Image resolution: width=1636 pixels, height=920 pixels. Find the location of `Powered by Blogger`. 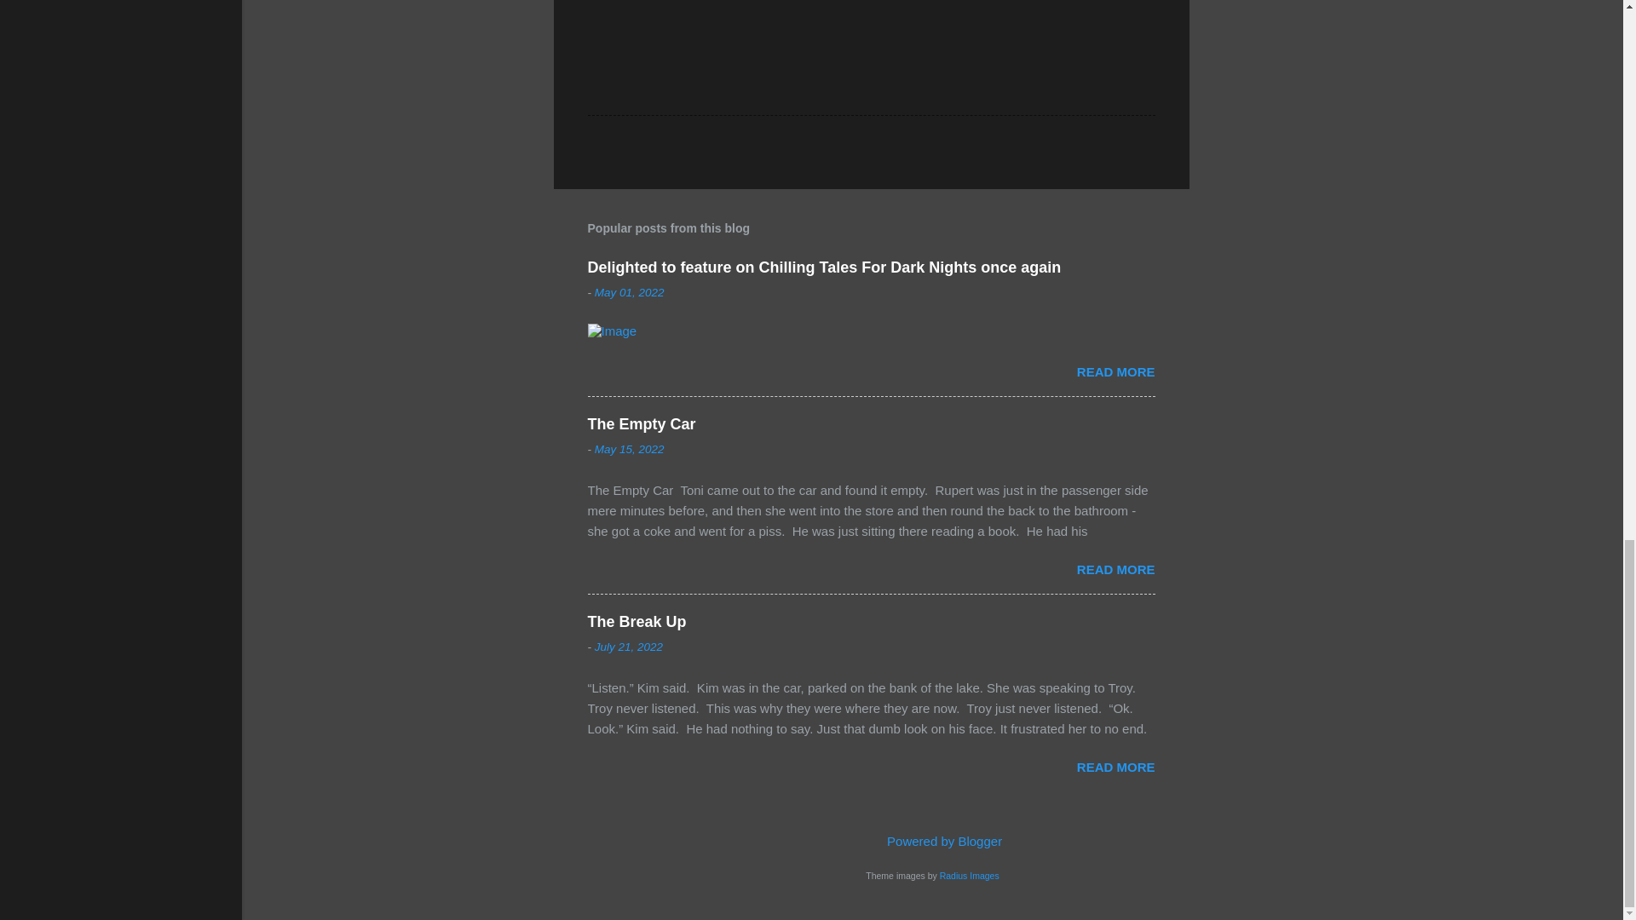

Powered by Blogger is located at coordinates (932, 840).